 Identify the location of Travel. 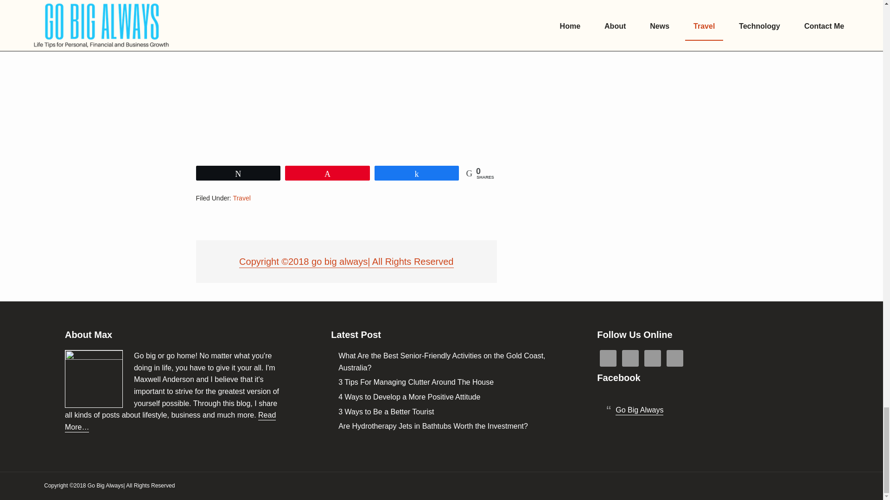
(241, 199).